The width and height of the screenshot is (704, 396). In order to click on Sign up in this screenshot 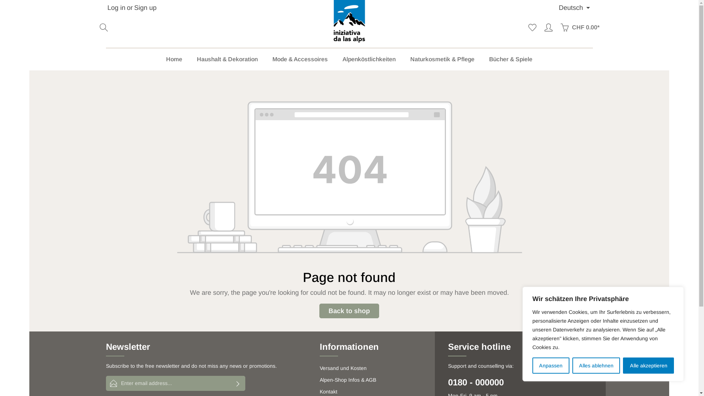, I will do `click(145, 7)`.